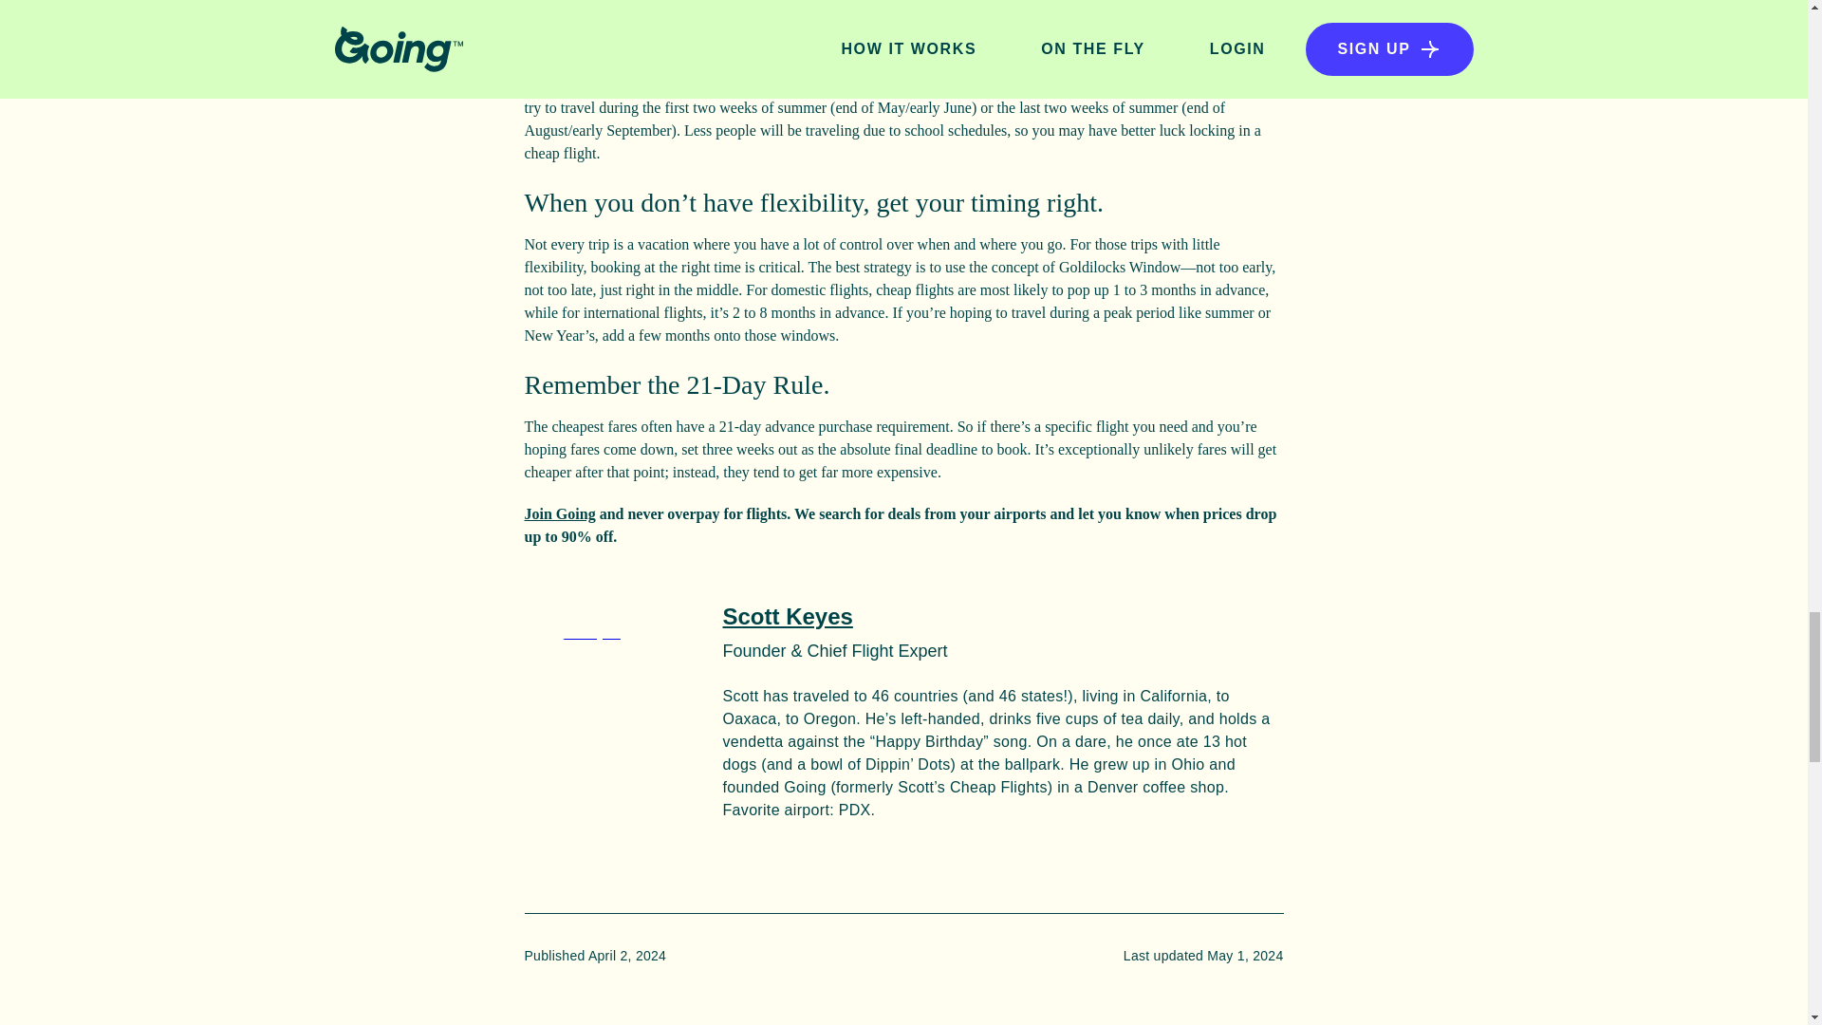 The image size is (1822, 1025). What do you see at coordinates (687, 20) in the screenshot?
I see `our app` at bounding box center [687, 20].